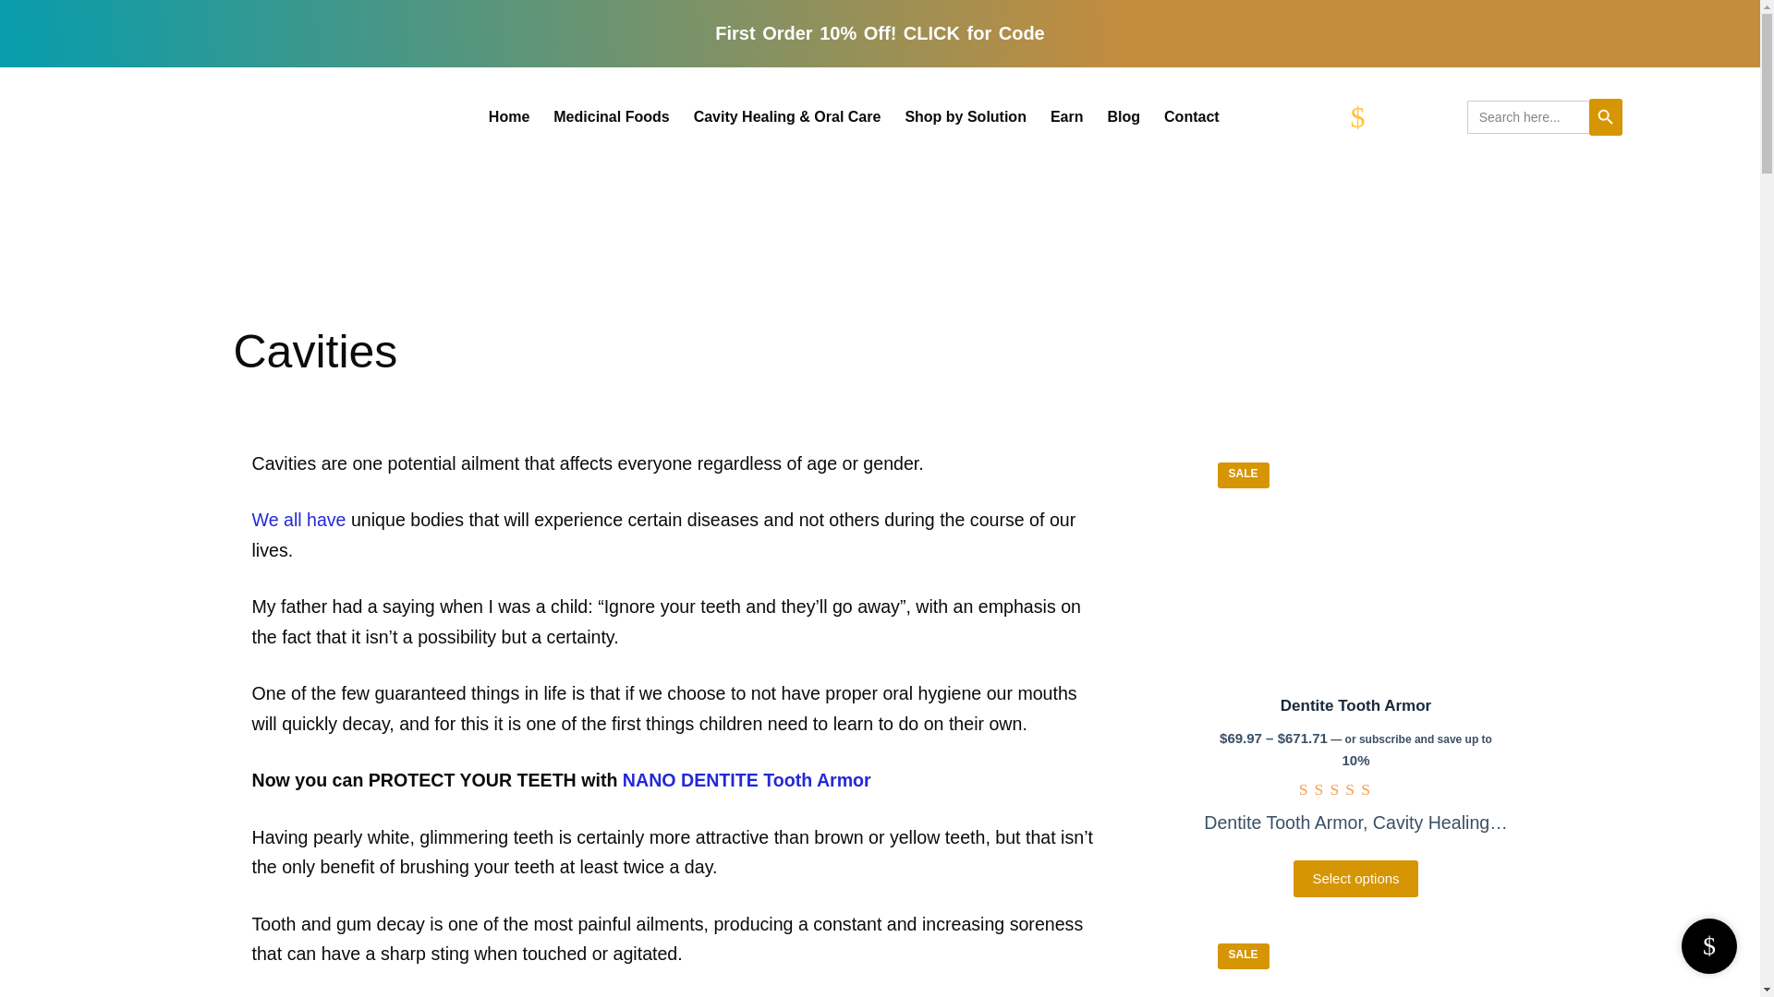 The image size is (1774, 997). What do you see at coordinates (1355, 563) in the screenshot?
I see `Dentite` at bounding box center [1355, 563].